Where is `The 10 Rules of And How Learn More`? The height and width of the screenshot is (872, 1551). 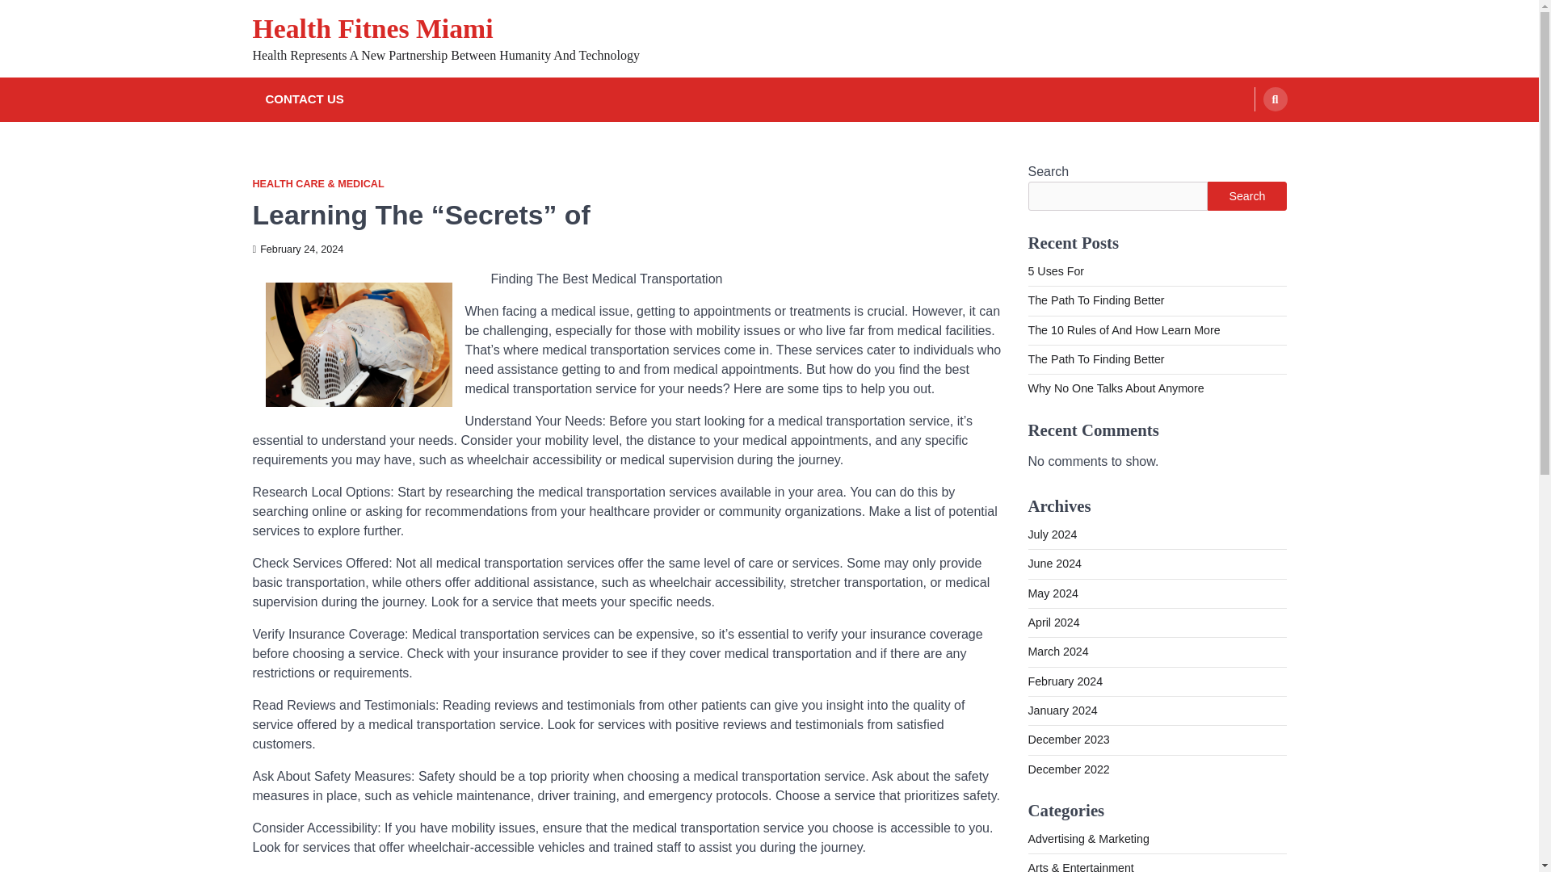
The 10 Rules of And How Learn More is located at coordinates (1123, 329).